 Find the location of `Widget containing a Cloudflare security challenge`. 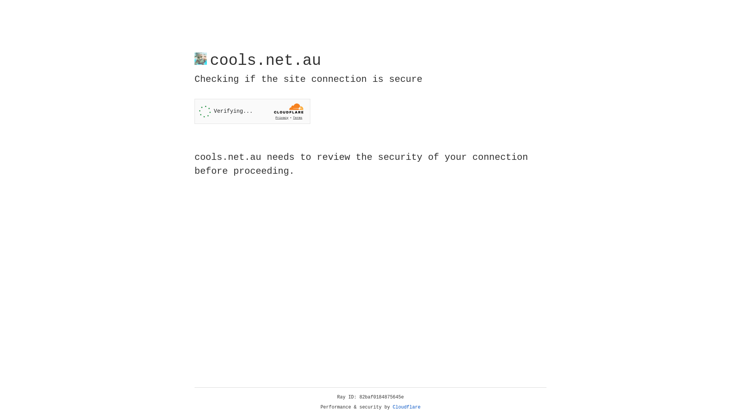

Widget containing a Cloudflare security challenge is located at coordinates (252, 111).